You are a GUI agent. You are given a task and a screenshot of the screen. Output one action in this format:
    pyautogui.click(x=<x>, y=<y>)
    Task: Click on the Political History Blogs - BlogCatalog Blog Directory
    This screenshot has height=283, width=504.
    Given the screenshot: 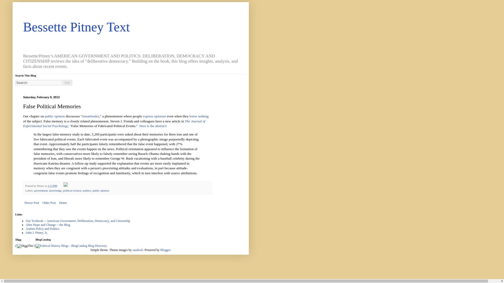 What is the action you would take?
    pyautogui.click(x=71, y=246)
    